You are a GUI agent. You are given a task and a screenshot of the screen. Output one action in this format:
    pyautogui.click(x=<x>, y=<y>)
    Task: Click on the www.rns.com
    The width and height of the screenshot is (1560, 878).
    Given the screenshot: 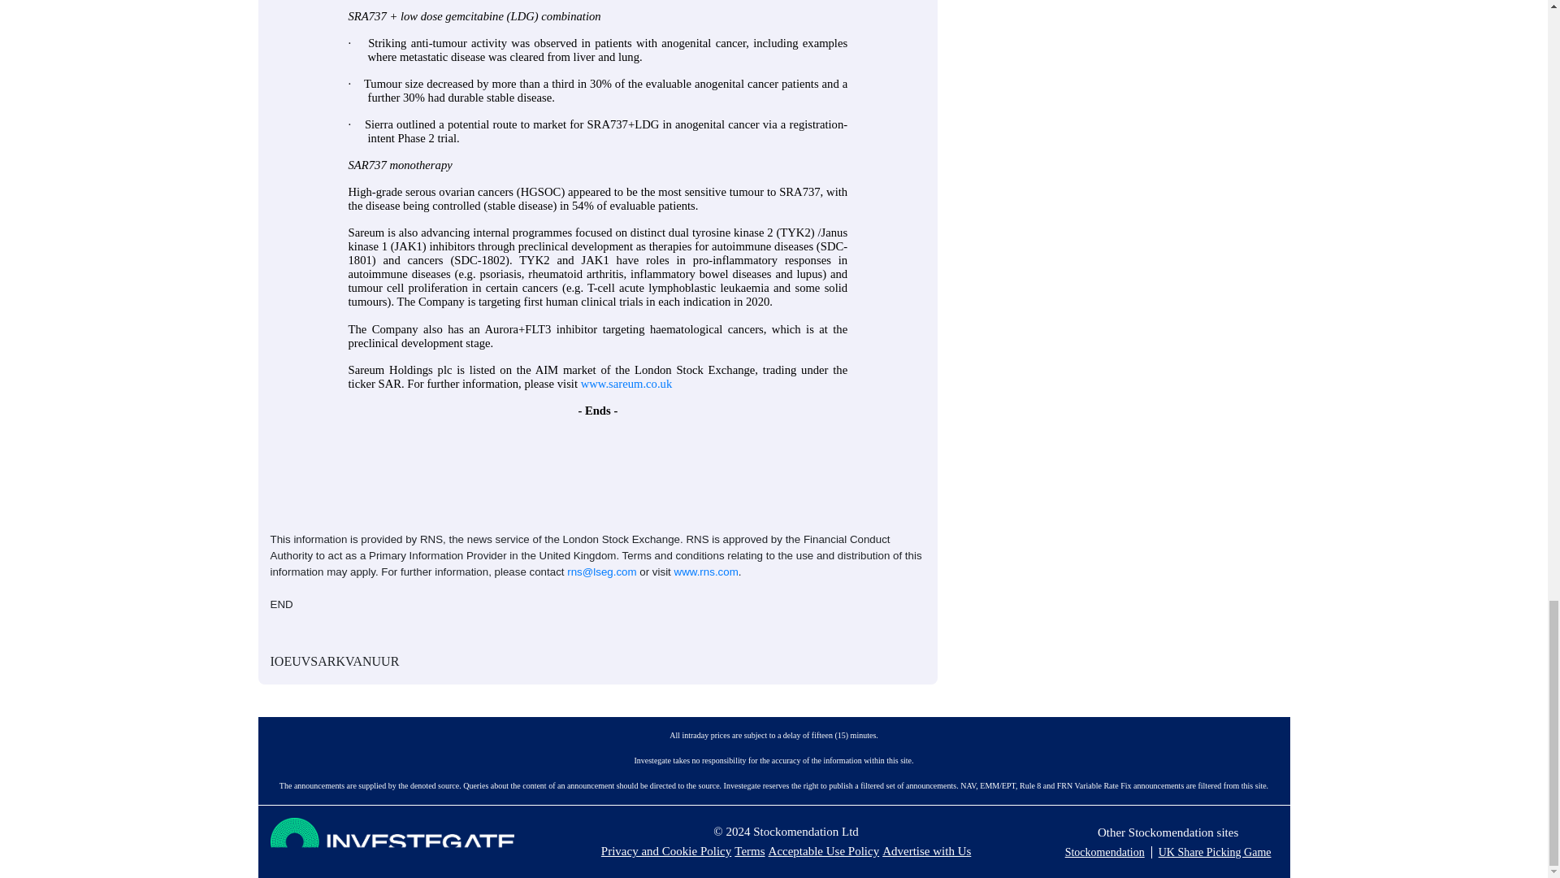 What is the action you would take?
    pyautogui.click(x=705, y=571)
    